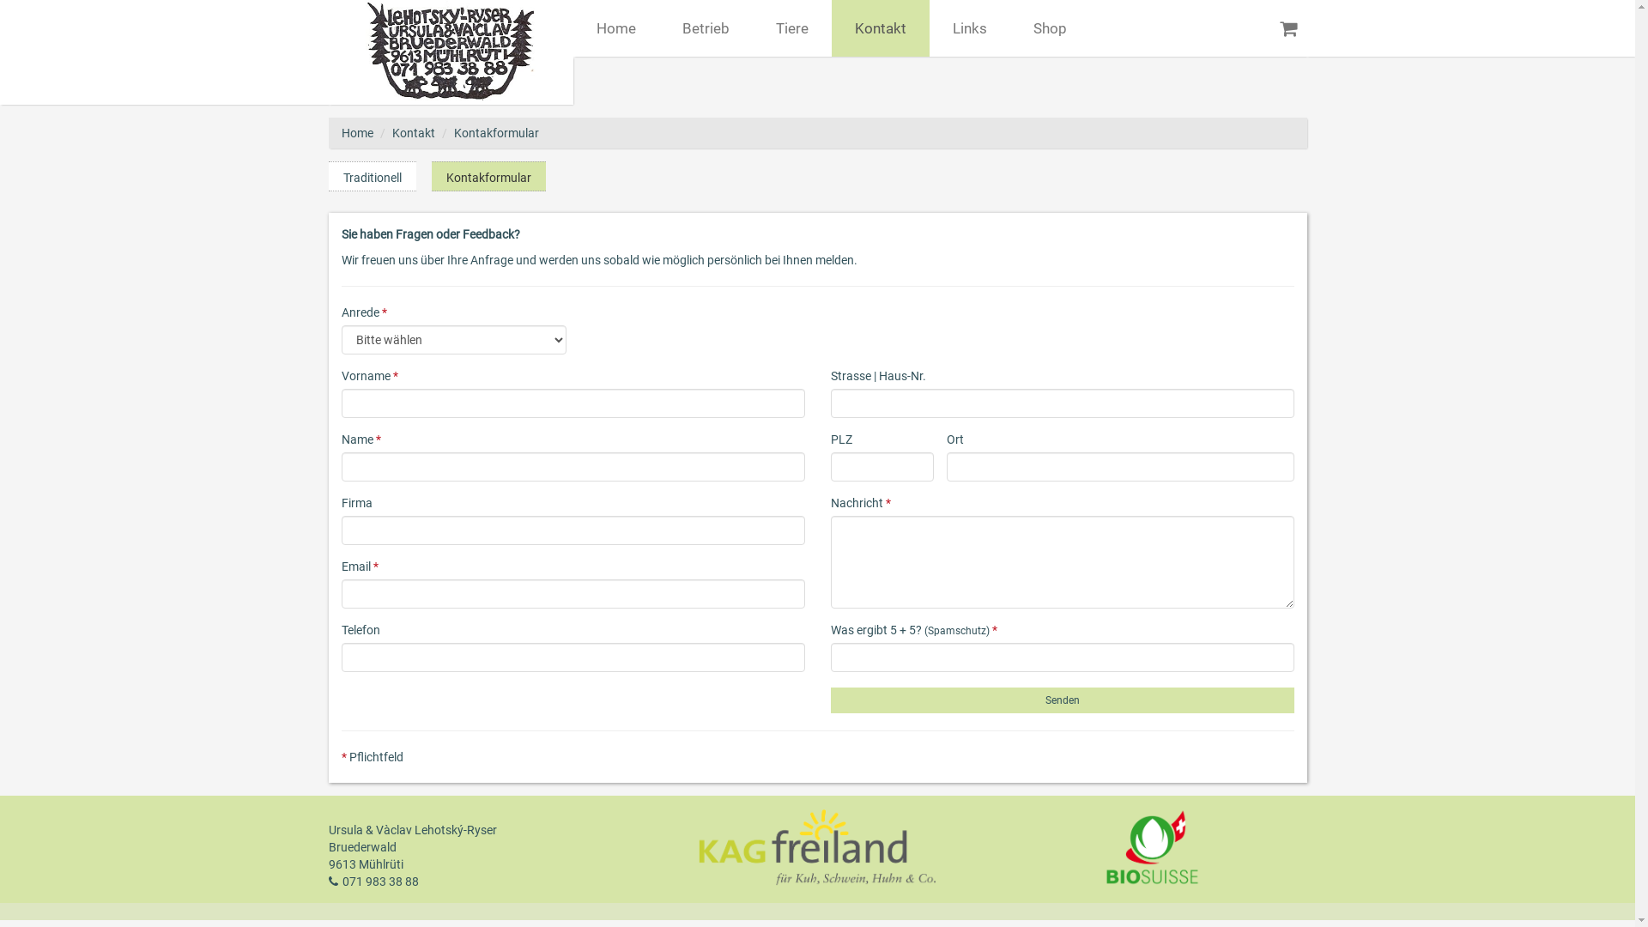 This screenshot has width=1648, height=927. Describe the element at coordinates (488, 177) in the screenshot. I see `Kontakformular` at that location.